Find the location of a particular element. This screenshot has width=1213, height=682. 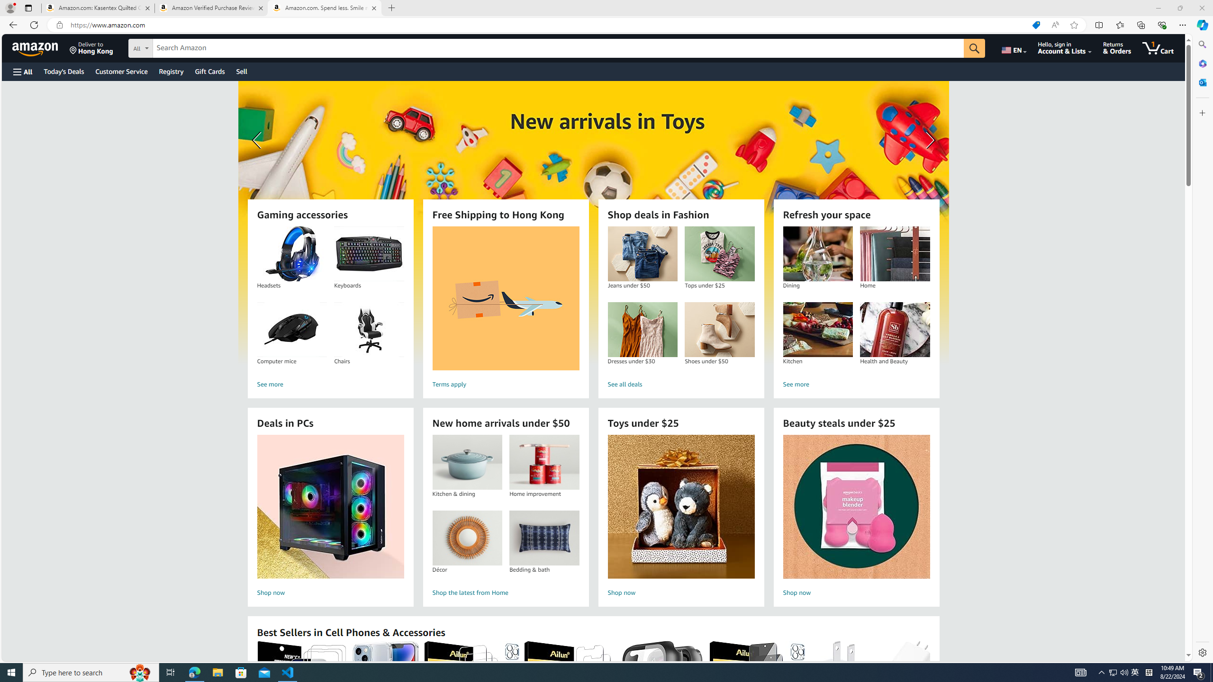

Tops under $25 is located at coordinates (719, 254).